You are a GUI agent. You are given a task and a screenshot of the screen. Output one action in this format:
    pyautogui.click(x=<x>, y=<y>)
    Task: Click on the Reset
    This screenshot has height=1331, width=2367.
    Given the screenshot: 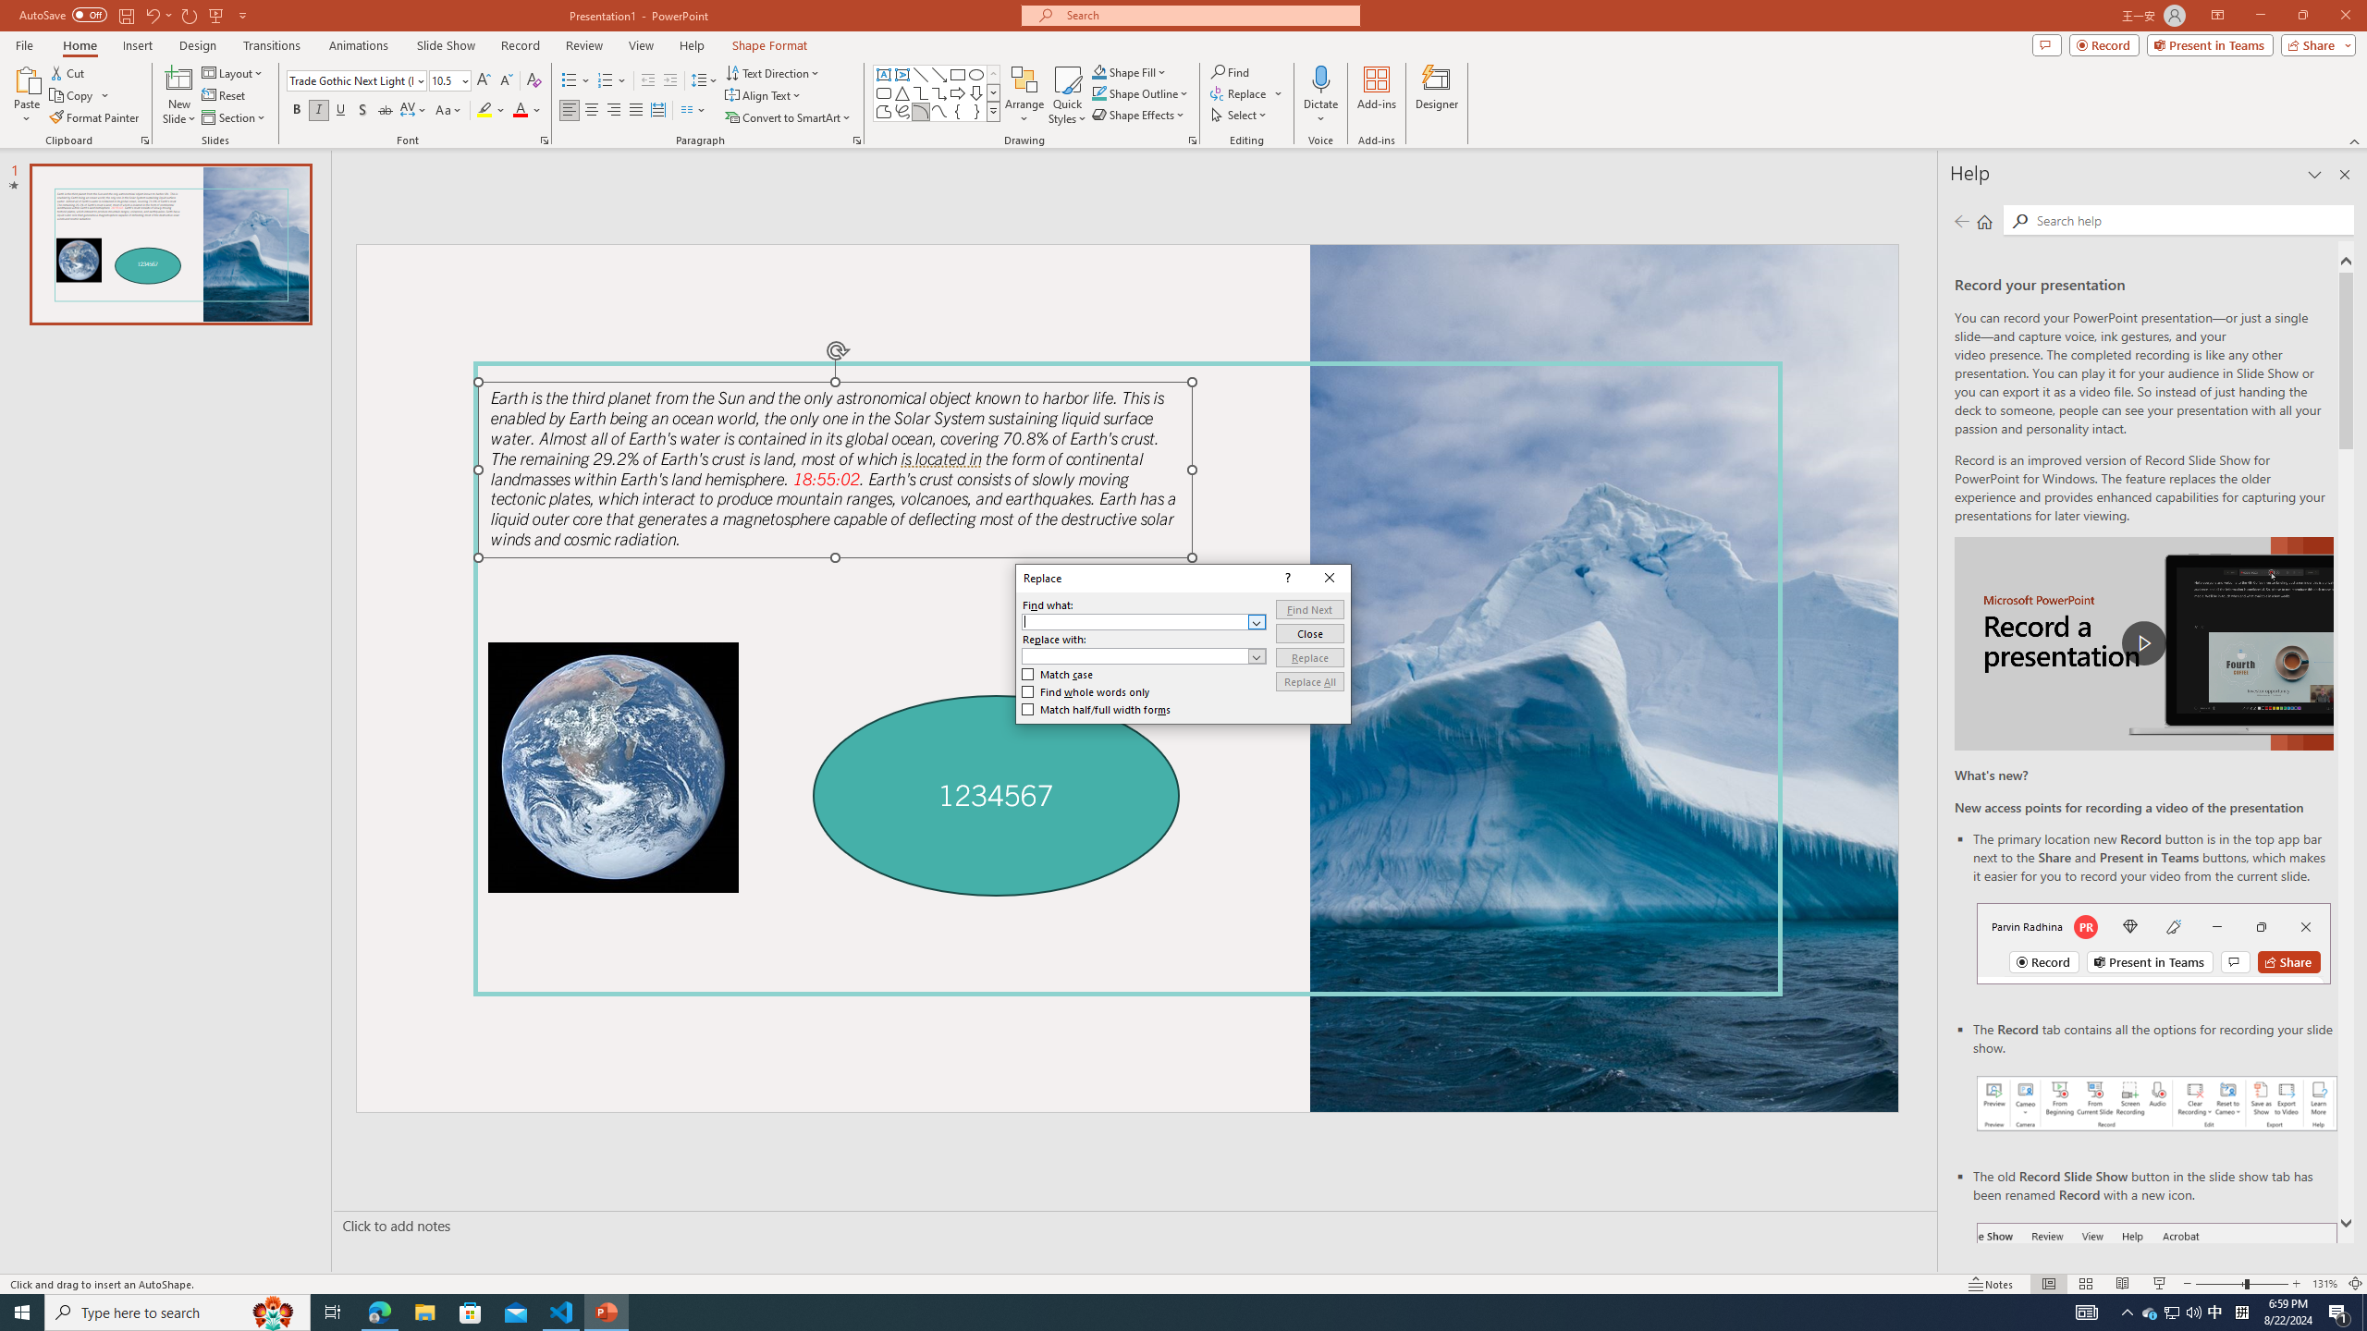 What is the action you would take?
    pyautogui.click(x=2364, y=1313)
    